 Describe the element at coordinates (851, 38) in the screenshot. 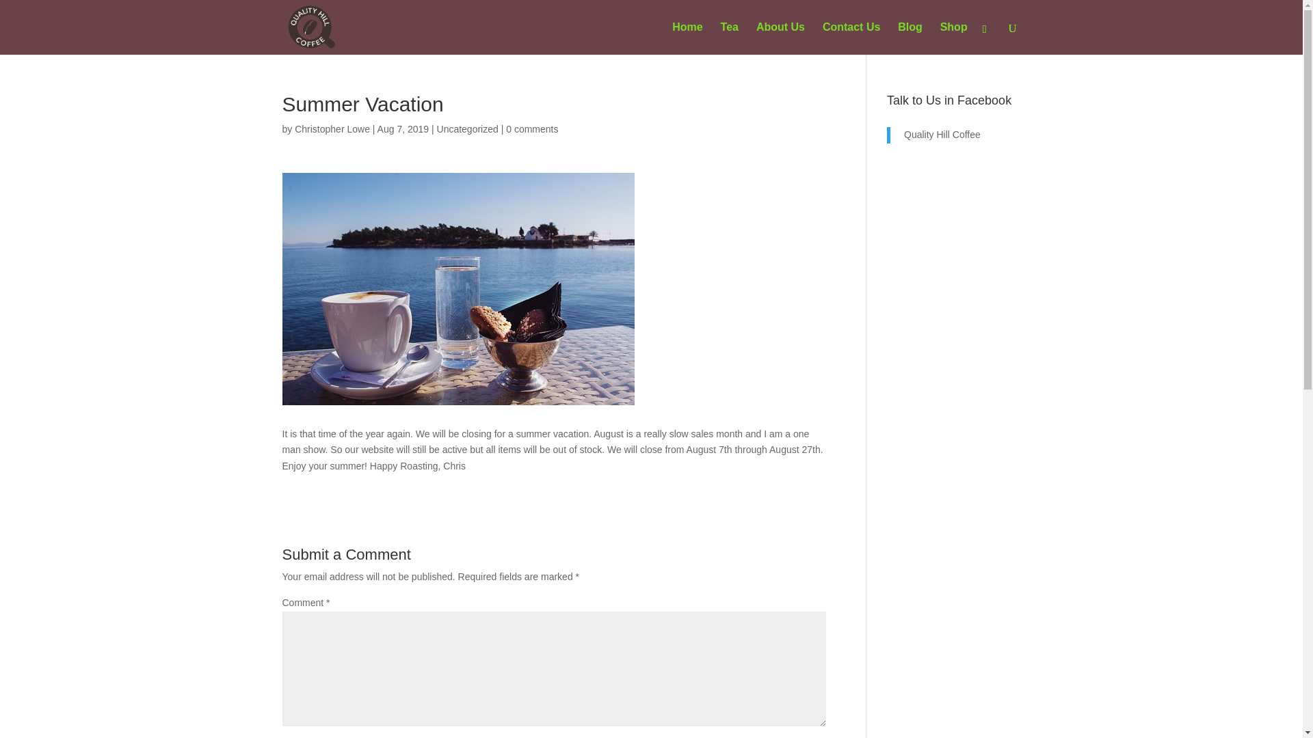

I see `Contact Us` at that location.